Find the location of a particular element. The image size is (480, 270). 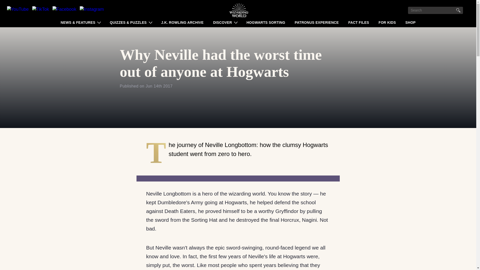

SHOP is located at coordinates (410, 23).